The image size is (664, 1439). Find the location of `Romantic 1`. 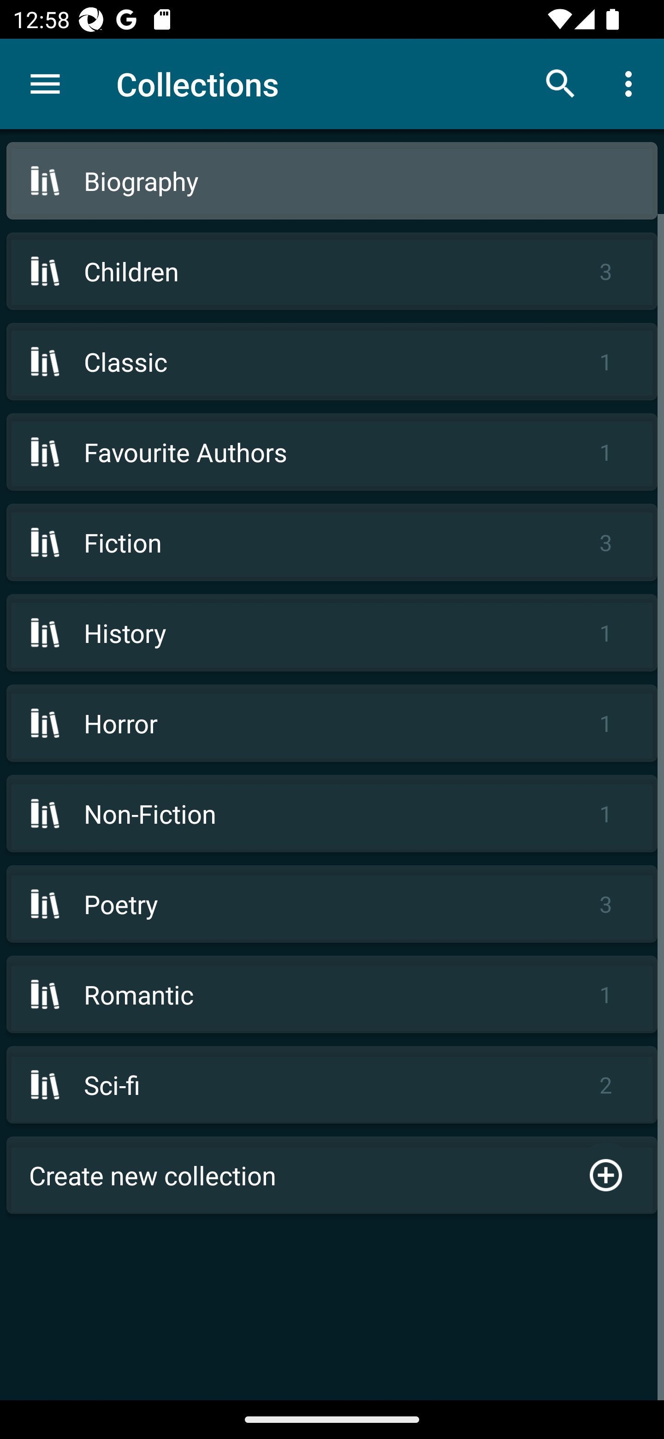

Romantic 1 is located at coordinates (332, 994).